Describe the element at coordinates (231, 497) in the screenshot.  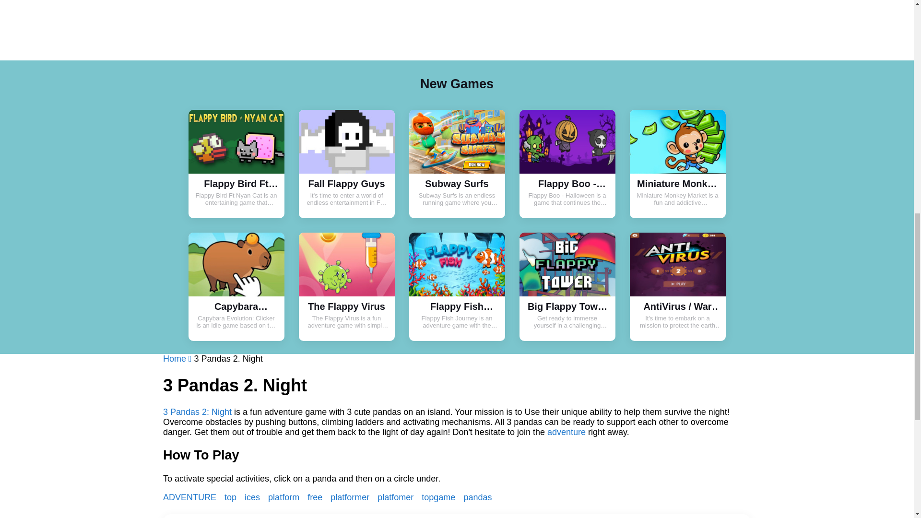
I see `top` at that location.